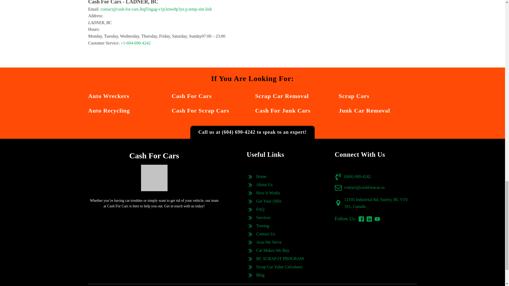 The image size is (509, 286). What do you see at coordinates (261, 177) in the screenshot?
I see `Home` at bounding box center [261, 177].